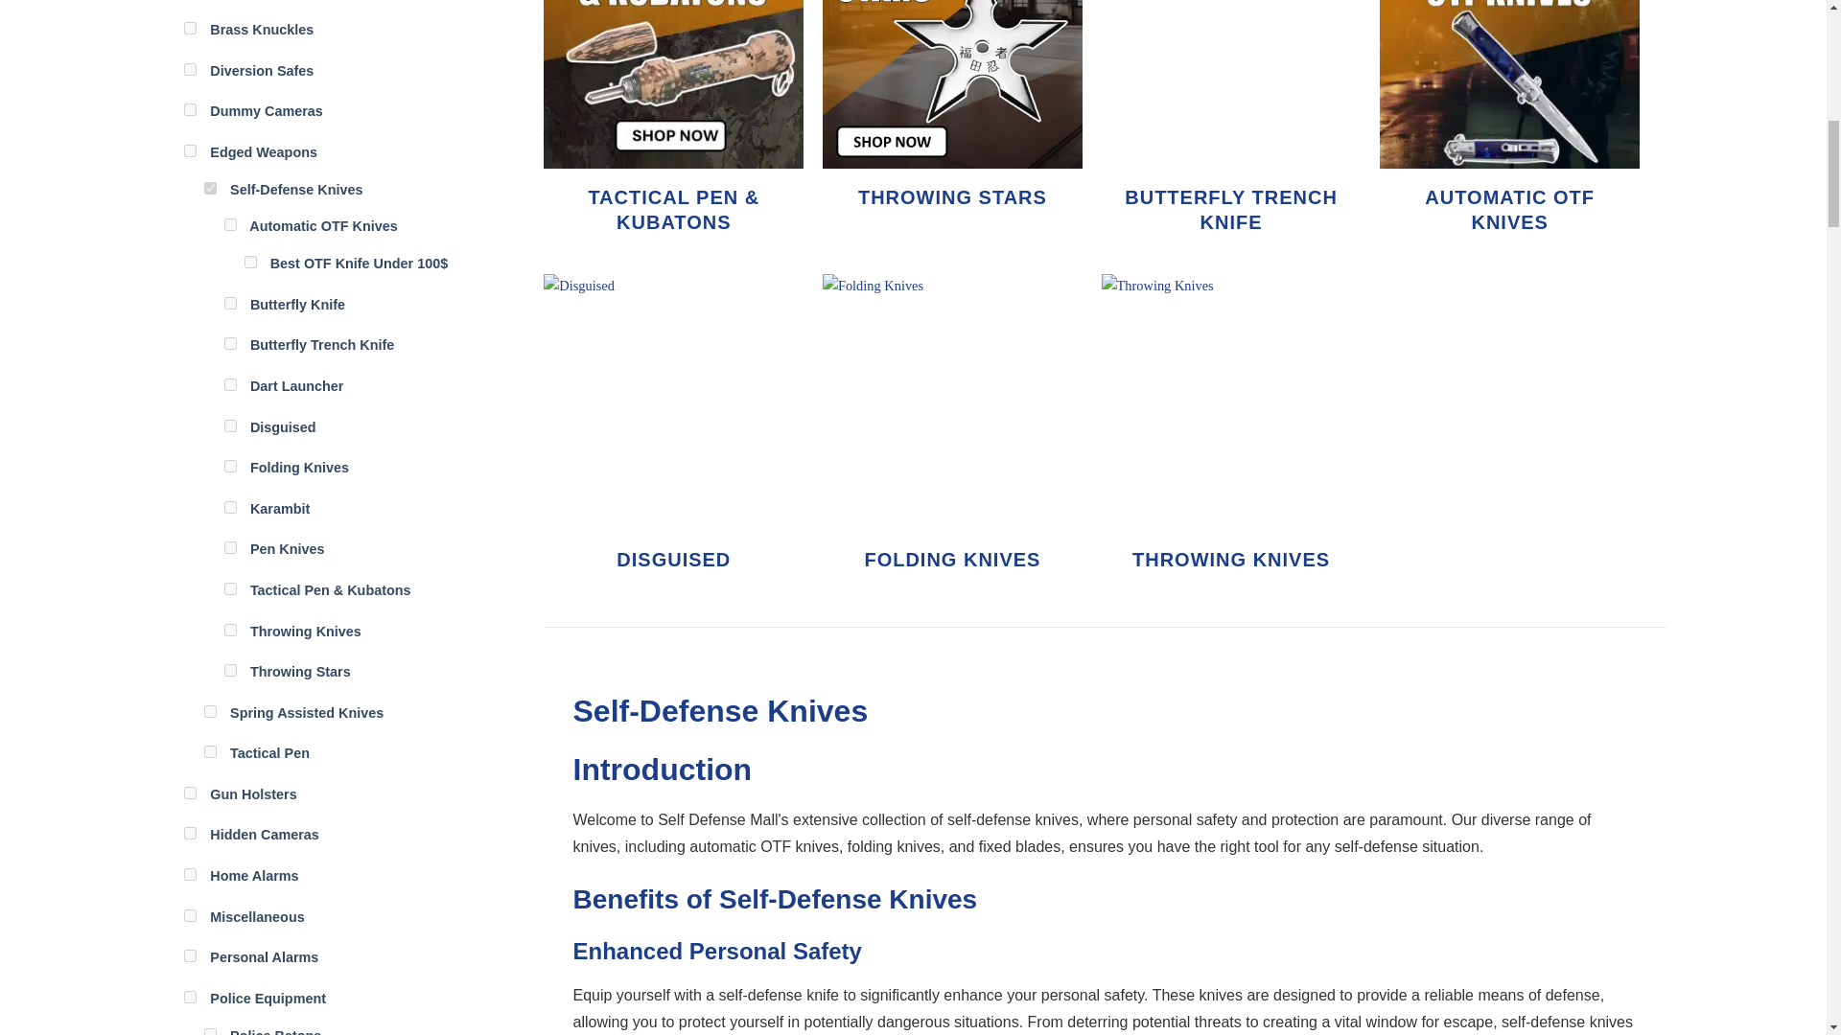 This screenshot has height=1035, width=1841. Describe the element at coordinates (299, 467) in the screenshot. I see `Folding Knives` at that location.